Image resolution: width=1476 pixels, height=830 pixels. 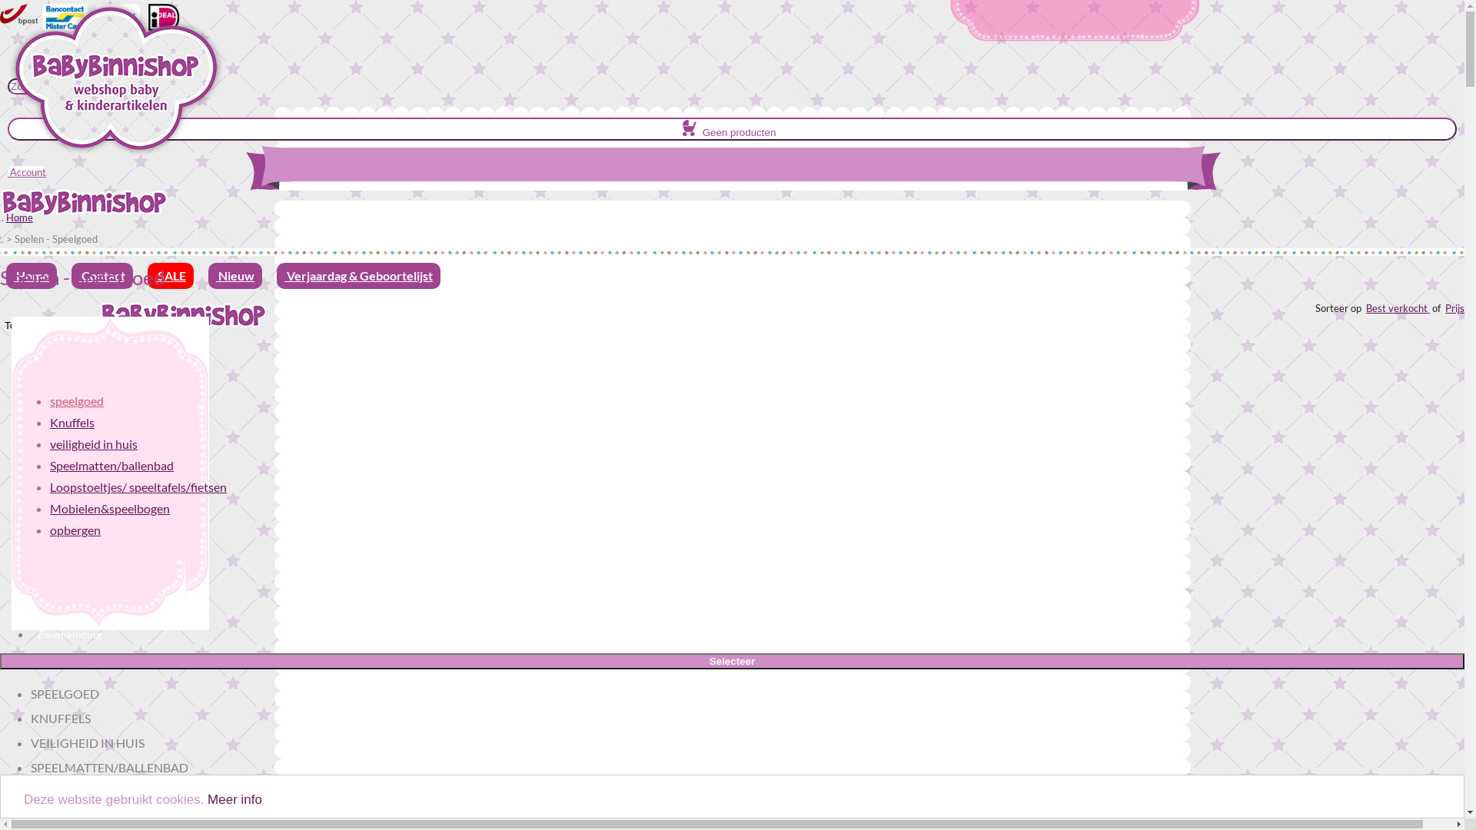 I want to click on Meer info, so click(x=235, y=799).